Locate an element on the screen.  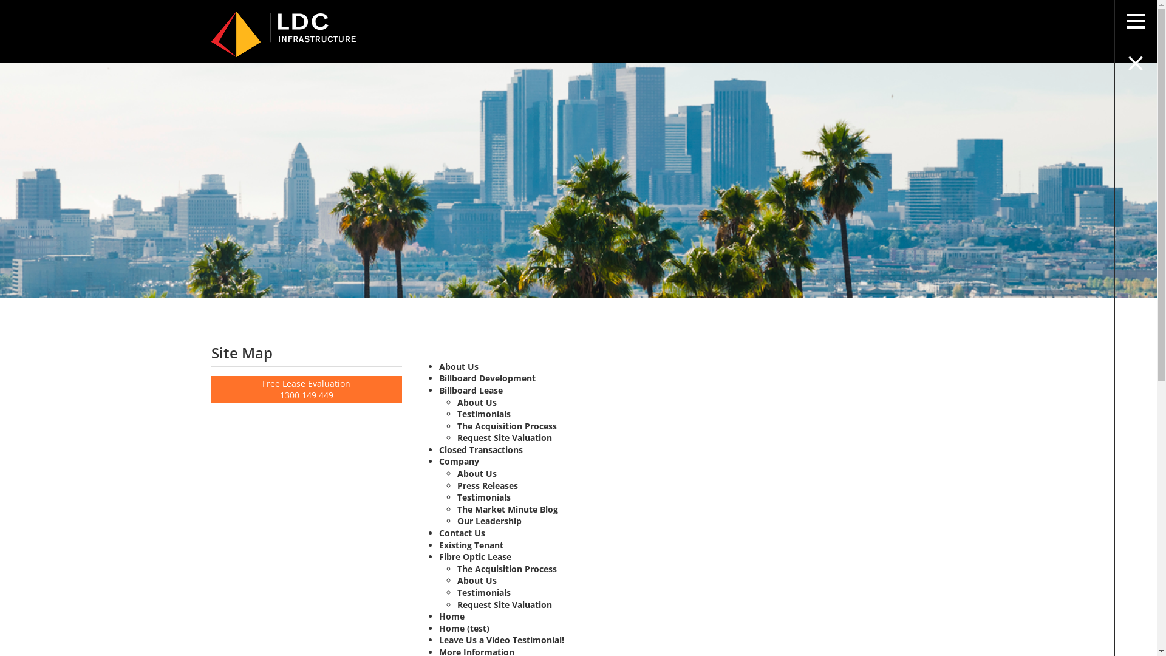
The Market Minute Blog is located at coordinates (508, 509).